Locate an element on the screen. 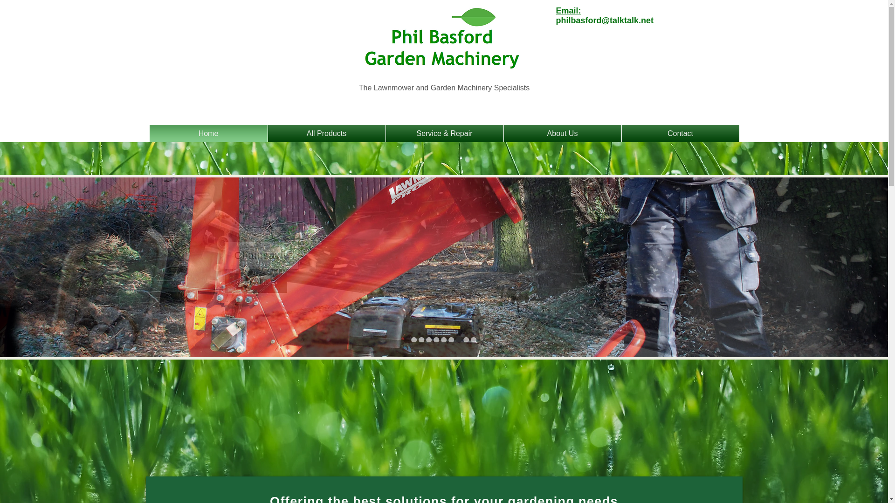  All Products is located at coordinates (326, 133).